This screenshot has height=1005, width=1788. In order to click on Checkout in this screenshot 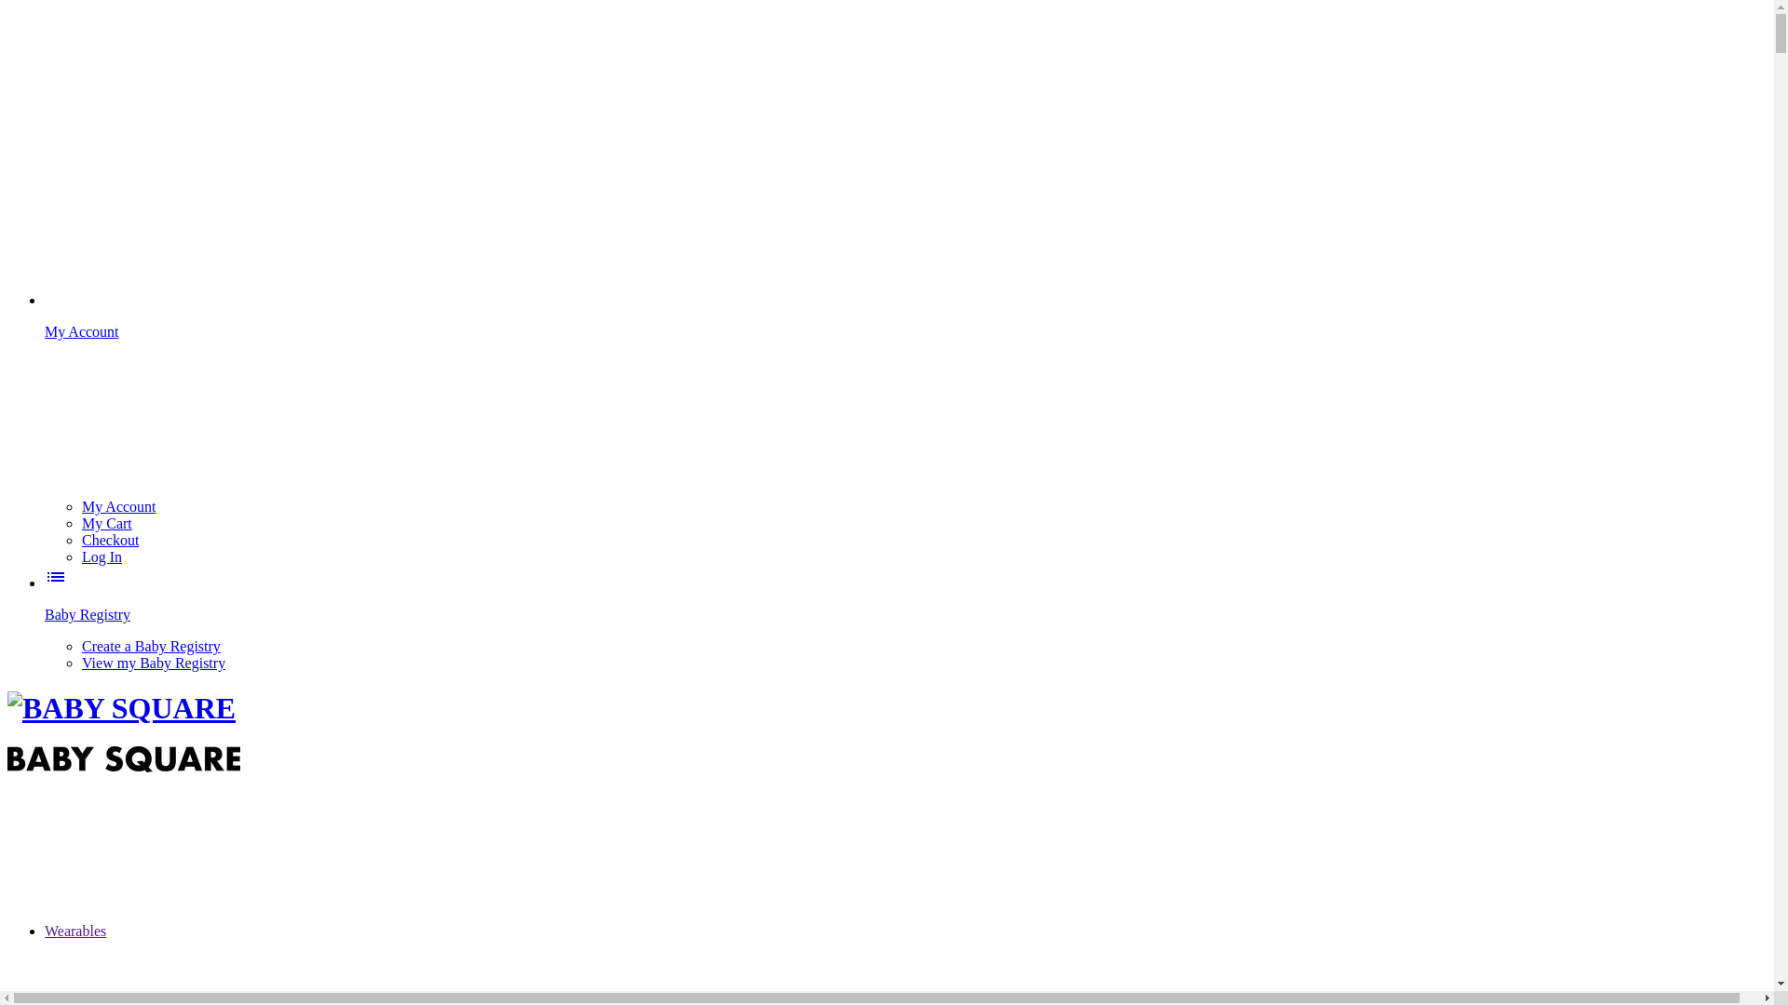, I will do `click(110, 540)`.